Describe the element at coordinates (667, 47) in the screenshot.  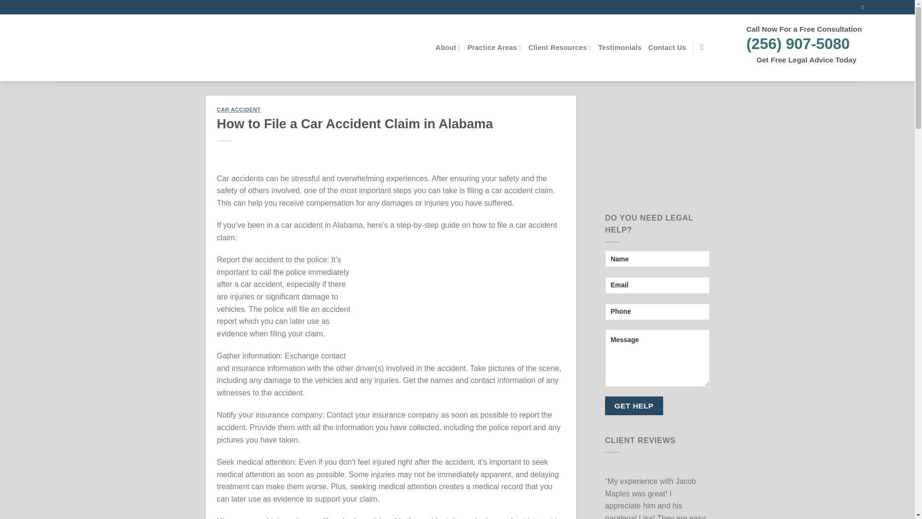
I see `Contact Us` at that location.